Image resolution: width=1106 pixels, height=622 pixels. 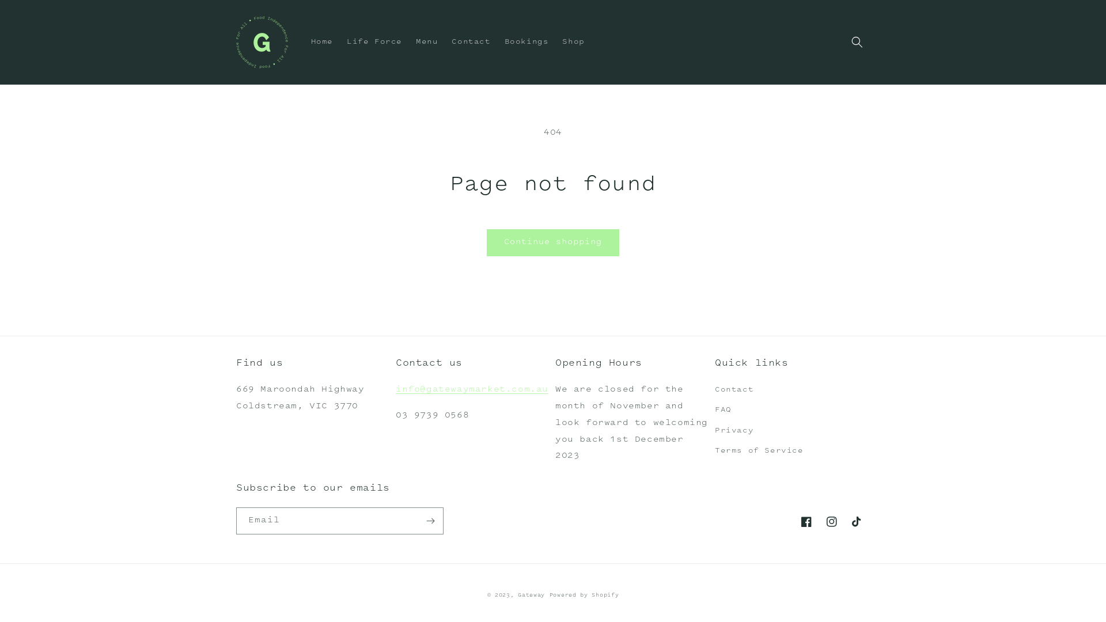 What do you see at coordinates (527, 42) in the screenshot?
I see `Bookings` at bounding box center [527, 42].